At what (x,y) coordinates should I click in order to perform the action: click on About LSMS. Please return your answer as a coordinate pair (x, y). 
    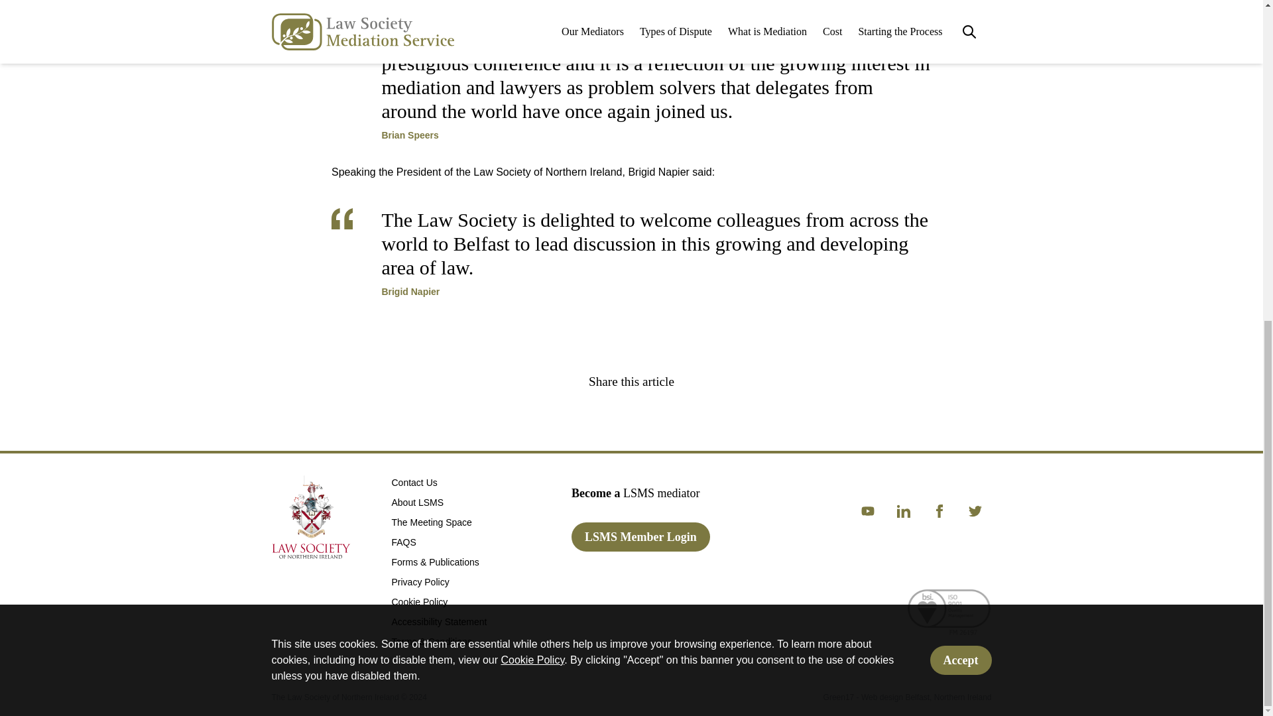
    Looking at the image, I should click on (416, 502).